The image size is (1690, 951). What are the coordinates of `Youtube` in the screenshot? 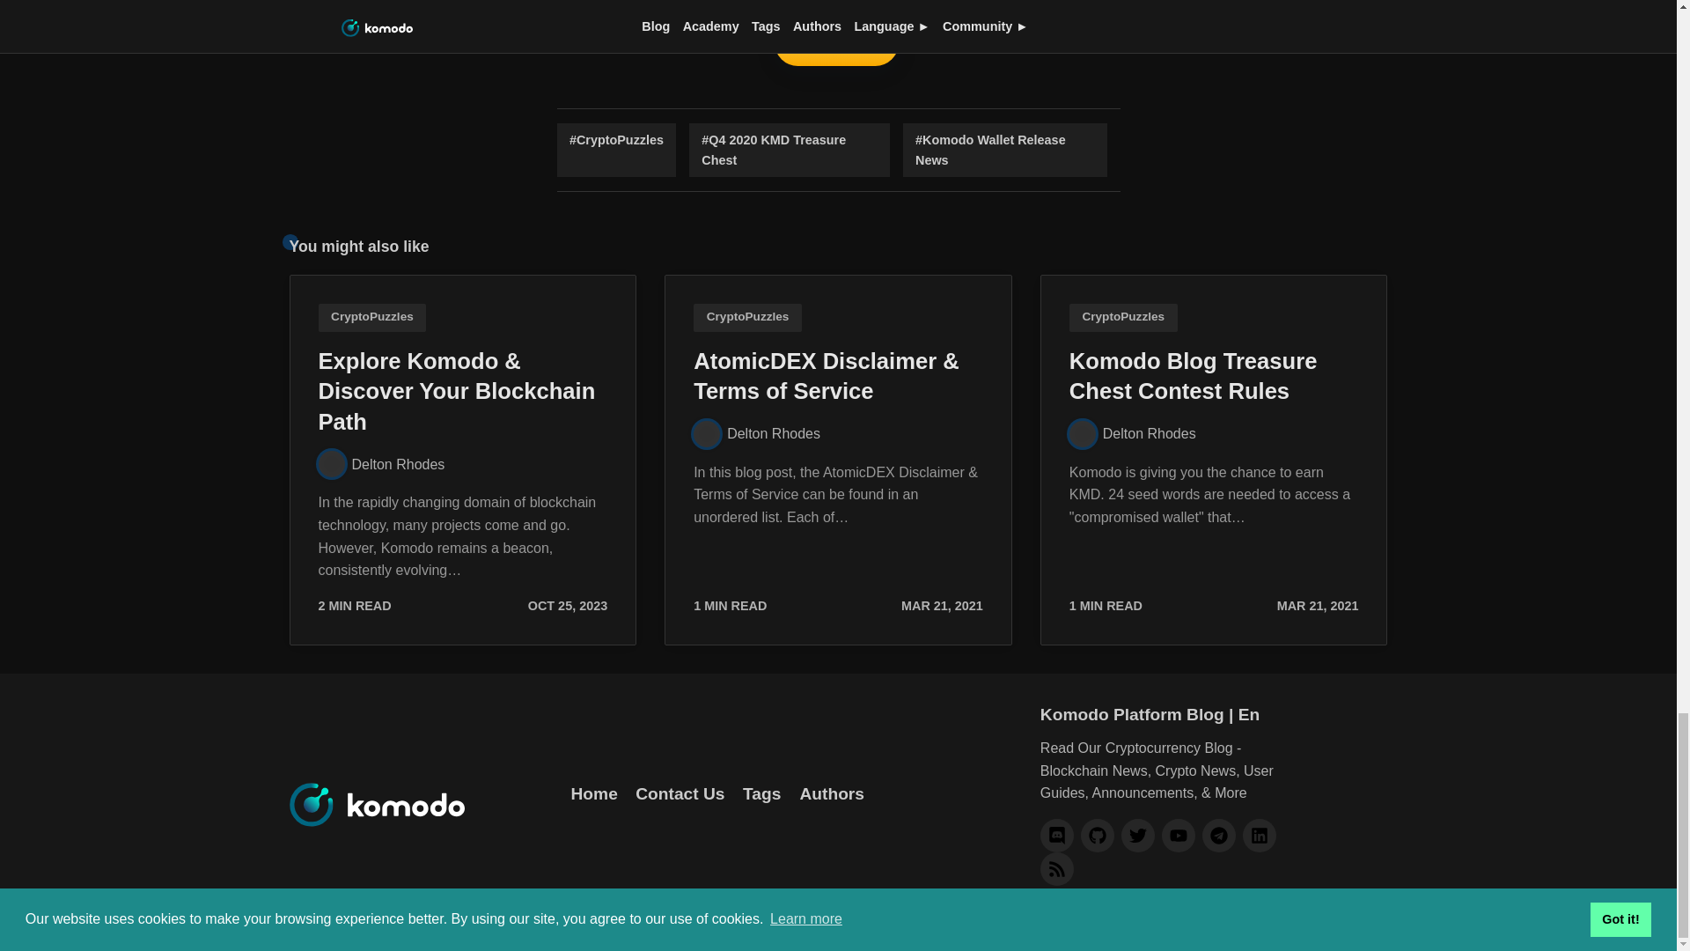 It's located at (1178, 835).